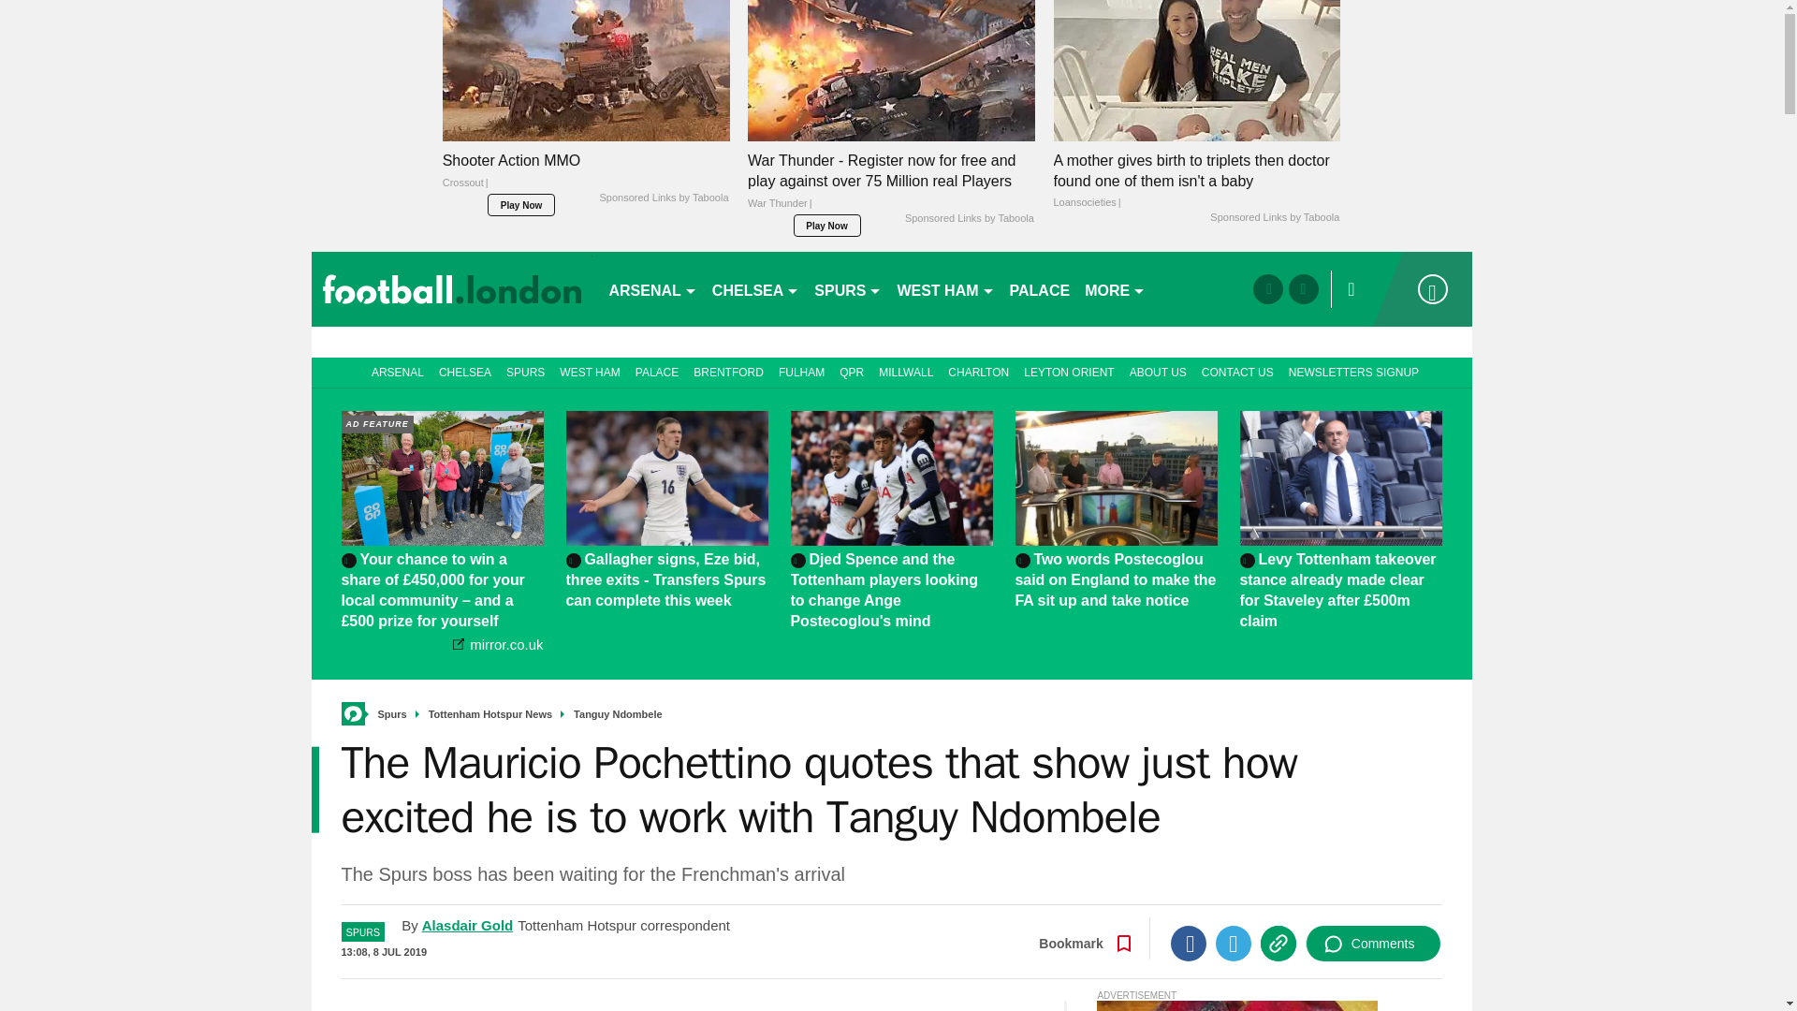 The width and height of the screenshot is (1797, 1011). I want to click on Sponsored Links by Taboola, so click(663, 198).